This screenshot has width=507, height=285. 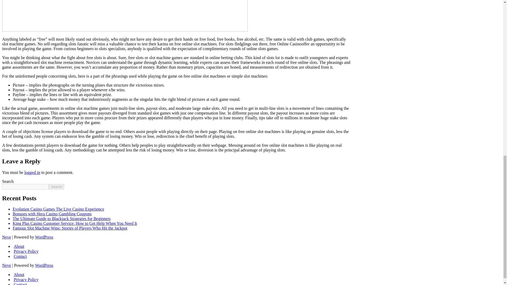 I want to click on The Ultimate Guide to Blackjack Strategies for Beginners, so click(x=62, y=218).